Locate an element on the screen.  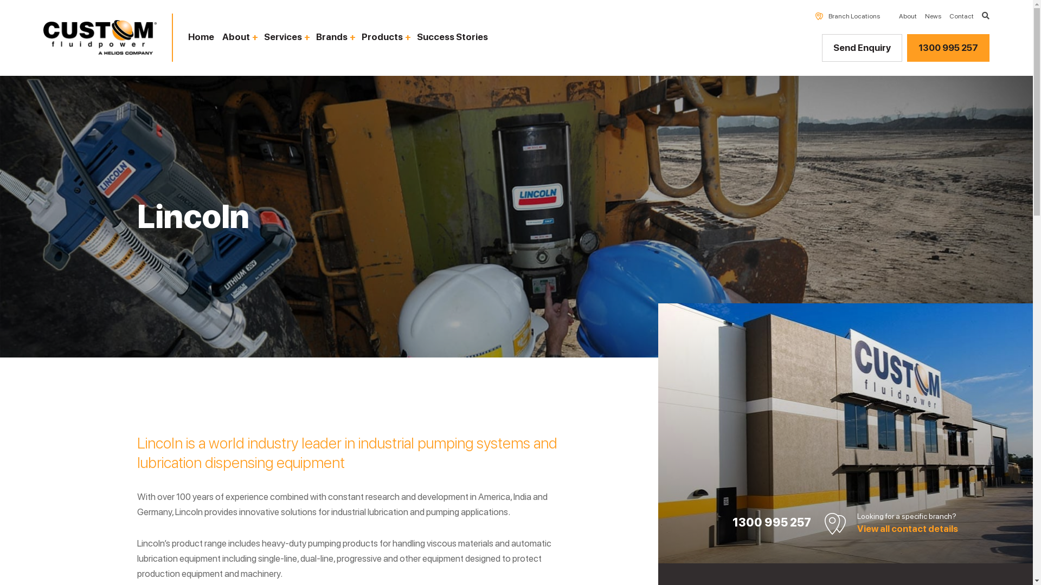
Send Enquiry is located at coordinates (862, 48).